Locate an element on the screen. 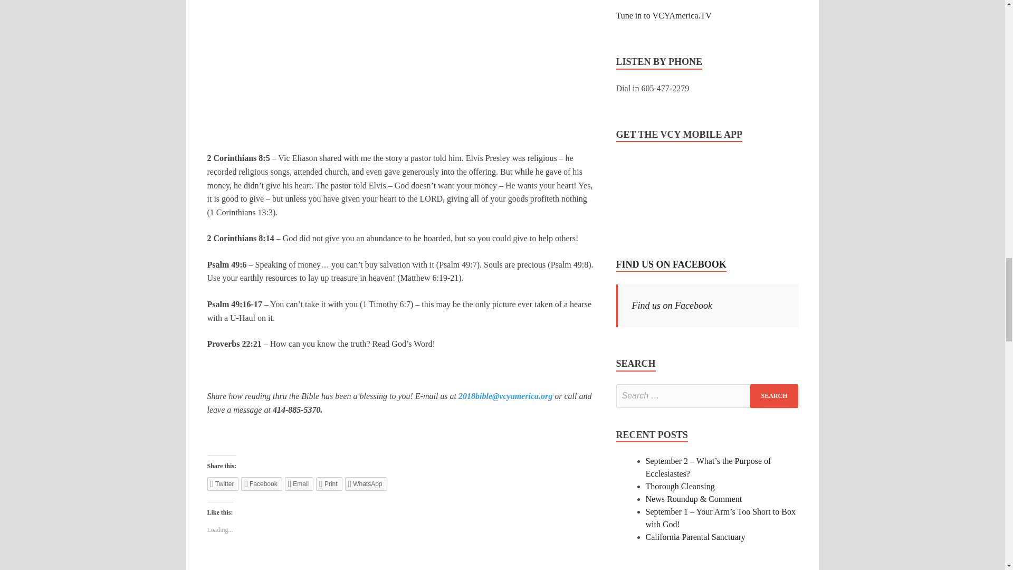 The width and height of the screenshot is (1013, 570). Get the VCY Mobile App is located at coordinates (655, 194).